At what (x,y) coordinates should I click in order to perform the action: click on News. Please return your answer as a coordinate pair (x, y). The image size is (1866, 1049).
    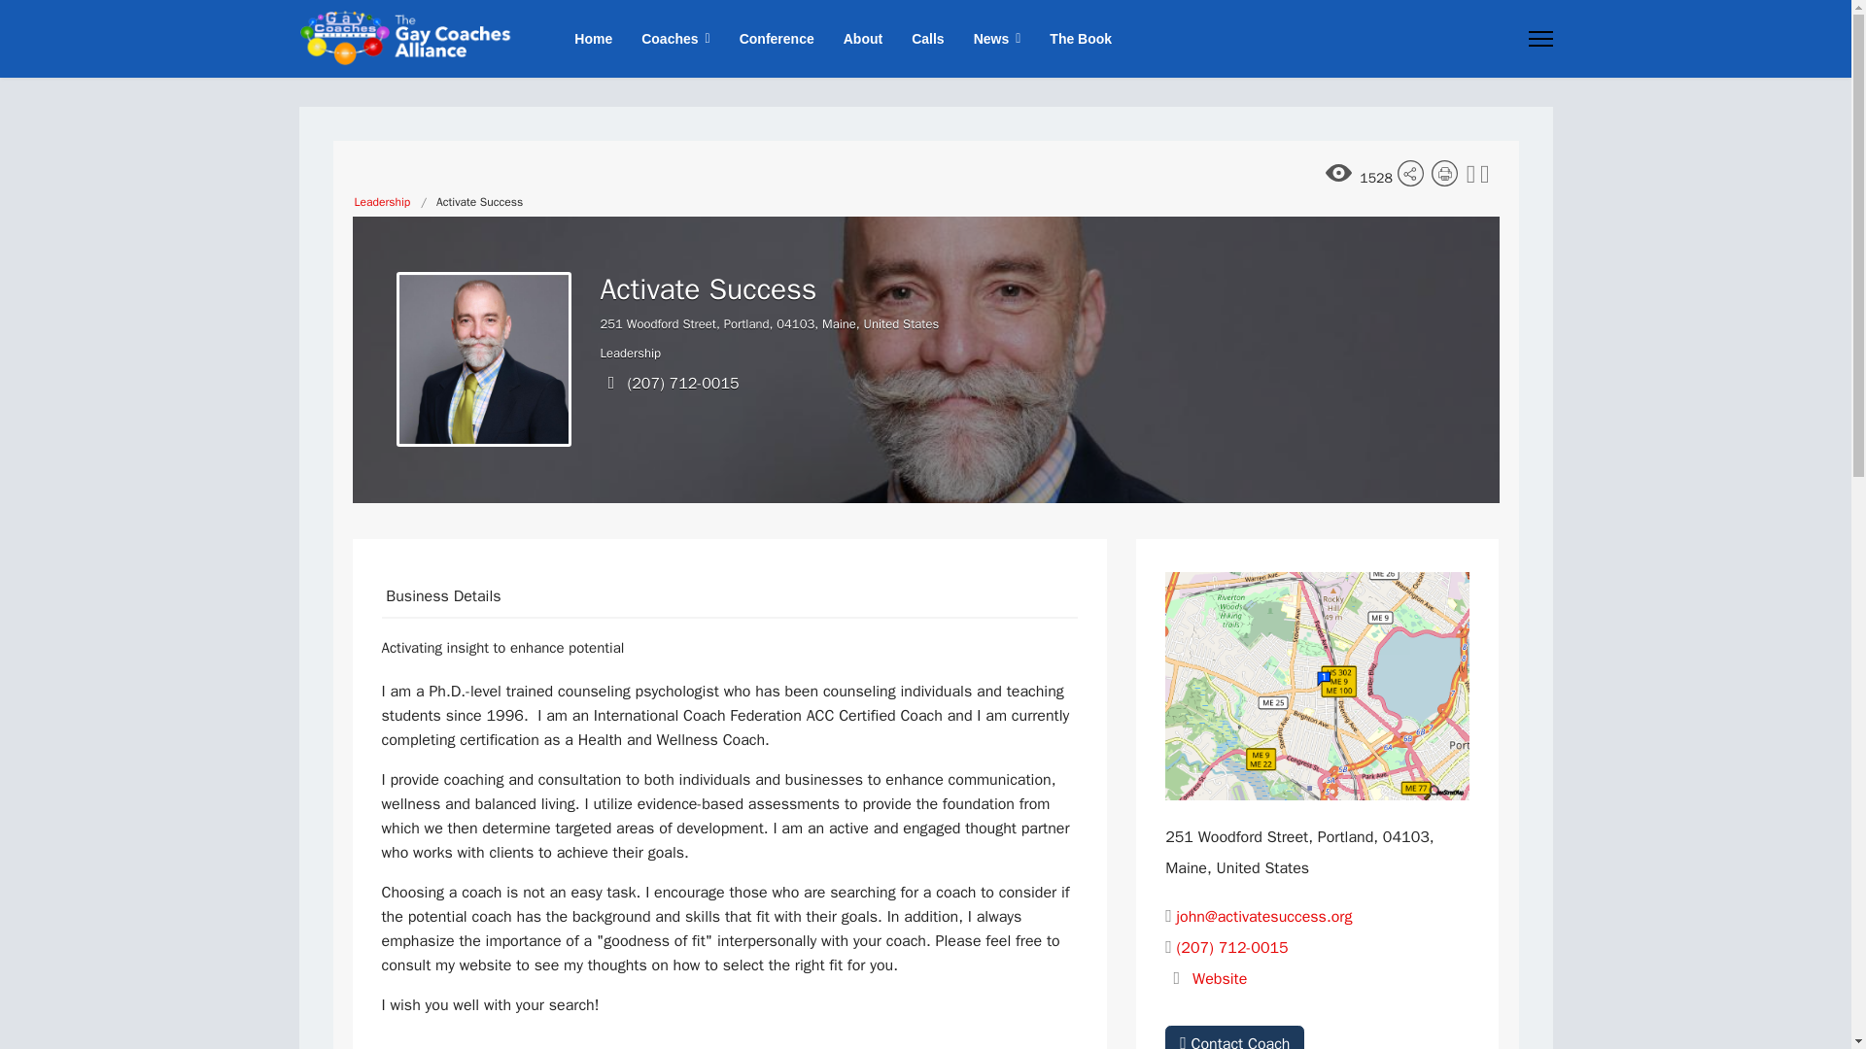
    Looking at the image, I should click on (997, 39).